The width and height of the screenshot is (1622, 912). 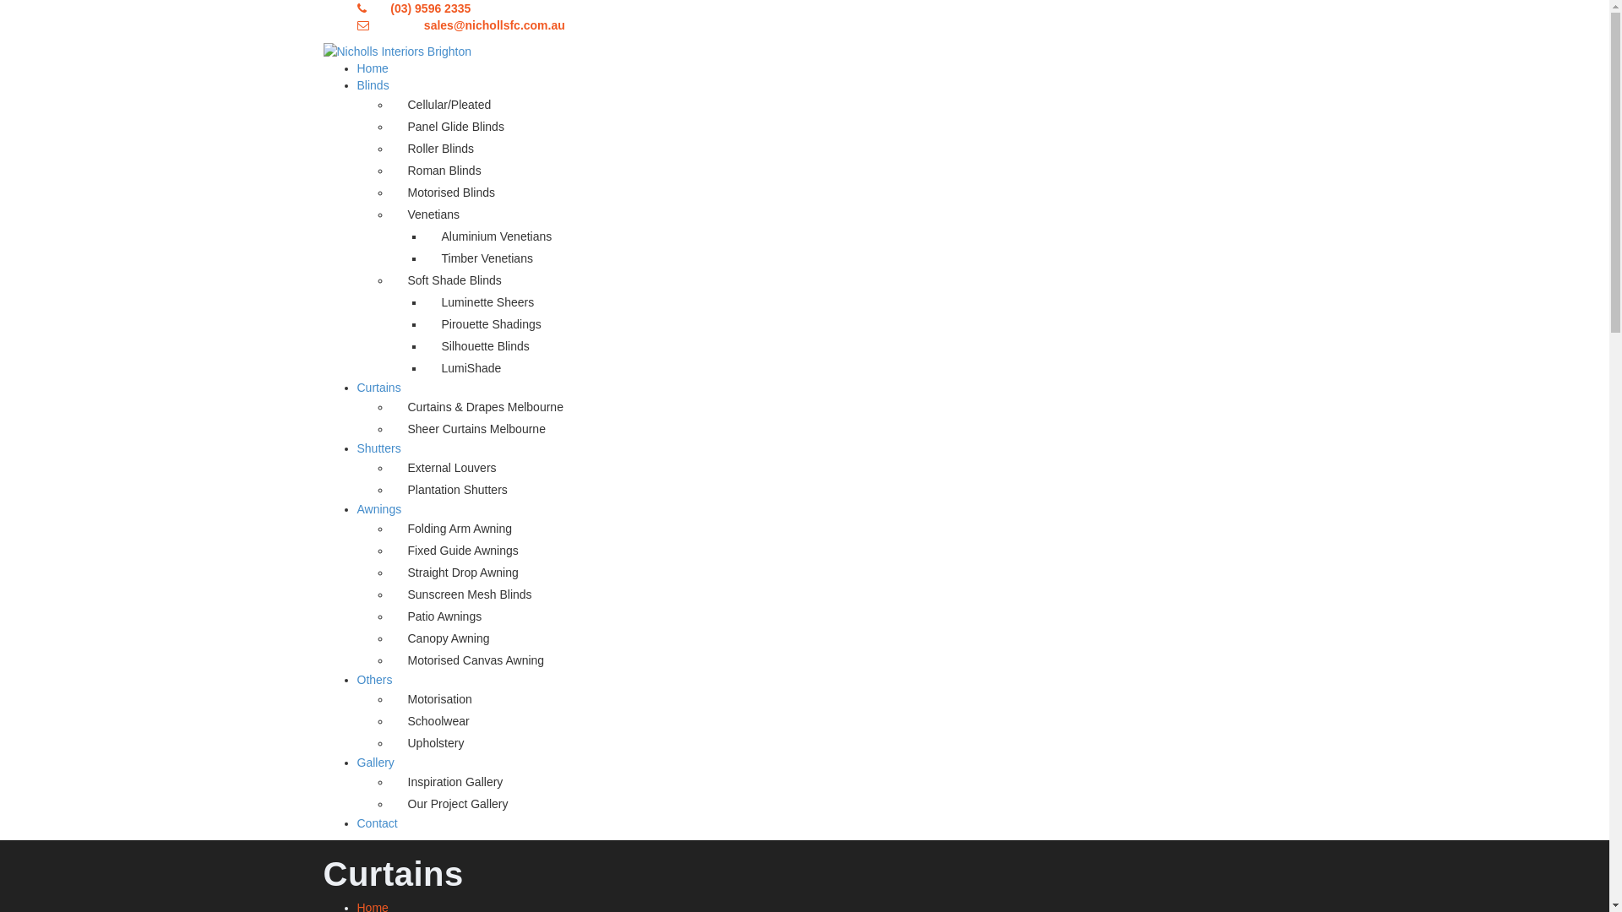 What do you see at coordinates (855, 258) in the screenshot?
I see `Timber Venetians` at bounding box center [855, 258].